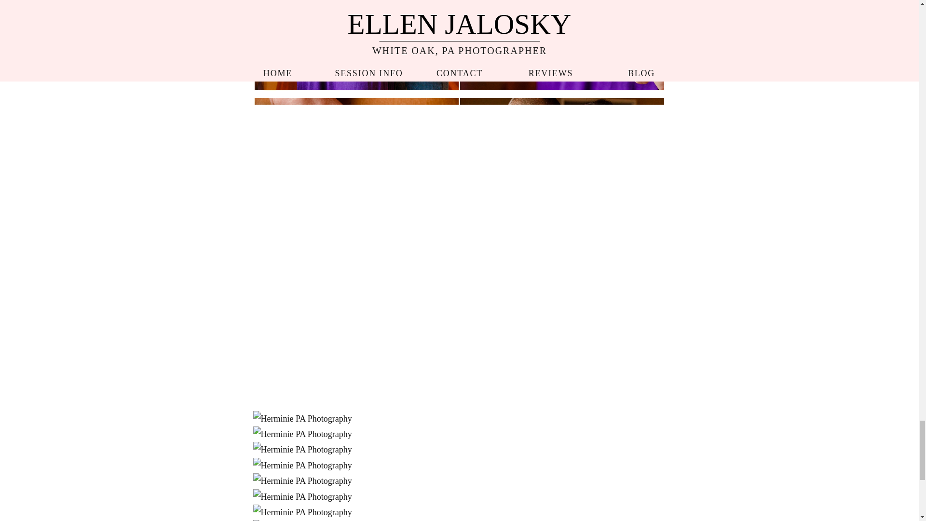  Describe the element at coordinates (459, 46) in the screenshot. I see `At Home Newborn Photos` at that location.